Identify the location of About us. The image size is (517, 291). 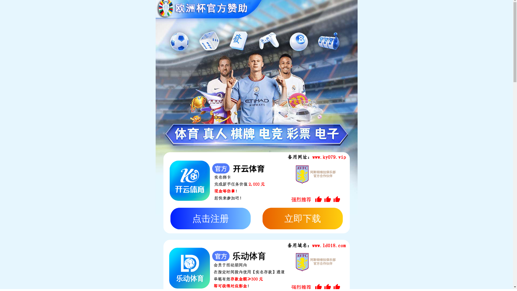
(146, 50).